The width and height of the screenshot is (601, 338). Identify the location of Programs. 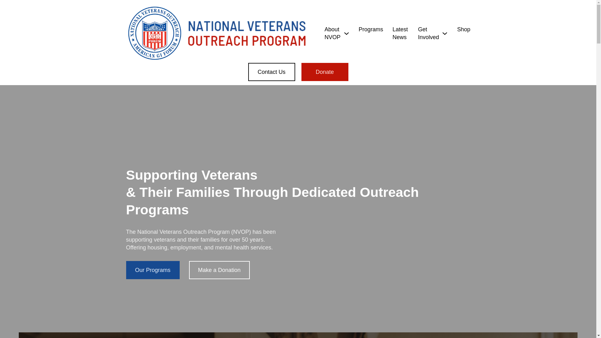
(371, 29).